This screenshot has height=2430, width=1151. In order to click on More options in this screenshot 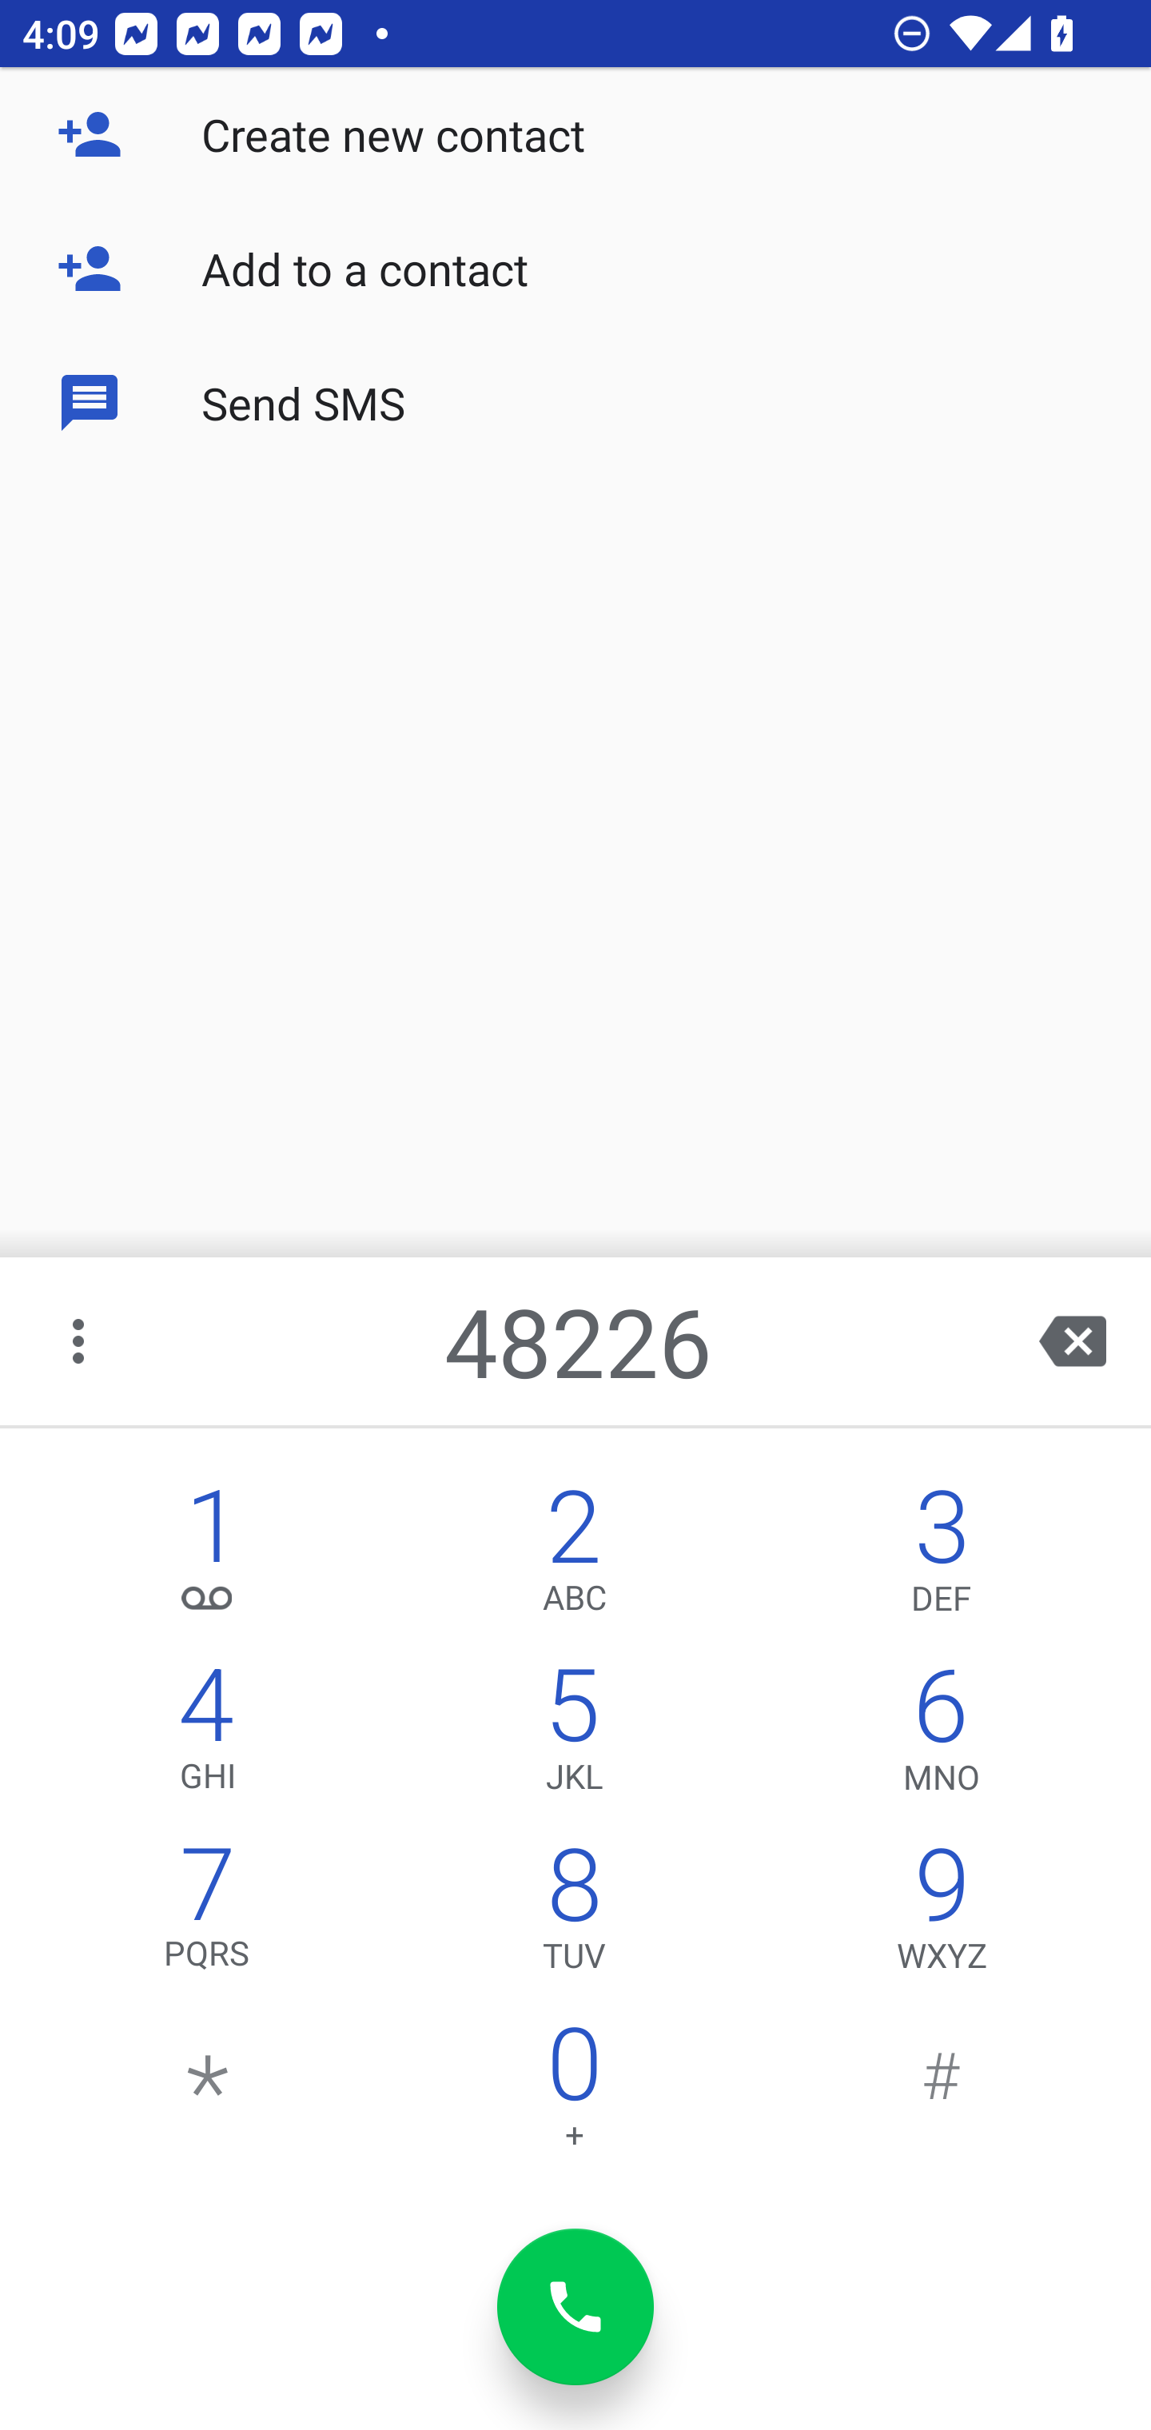, I will do `click(81, 1341)`.